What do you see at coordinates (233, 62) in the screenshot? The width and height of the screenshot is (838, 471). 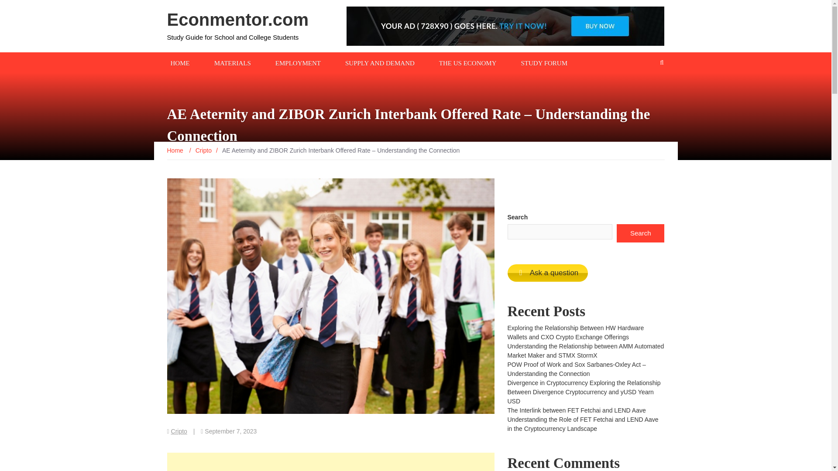 I see `MATERIALS` at bounding box center [233, 62].